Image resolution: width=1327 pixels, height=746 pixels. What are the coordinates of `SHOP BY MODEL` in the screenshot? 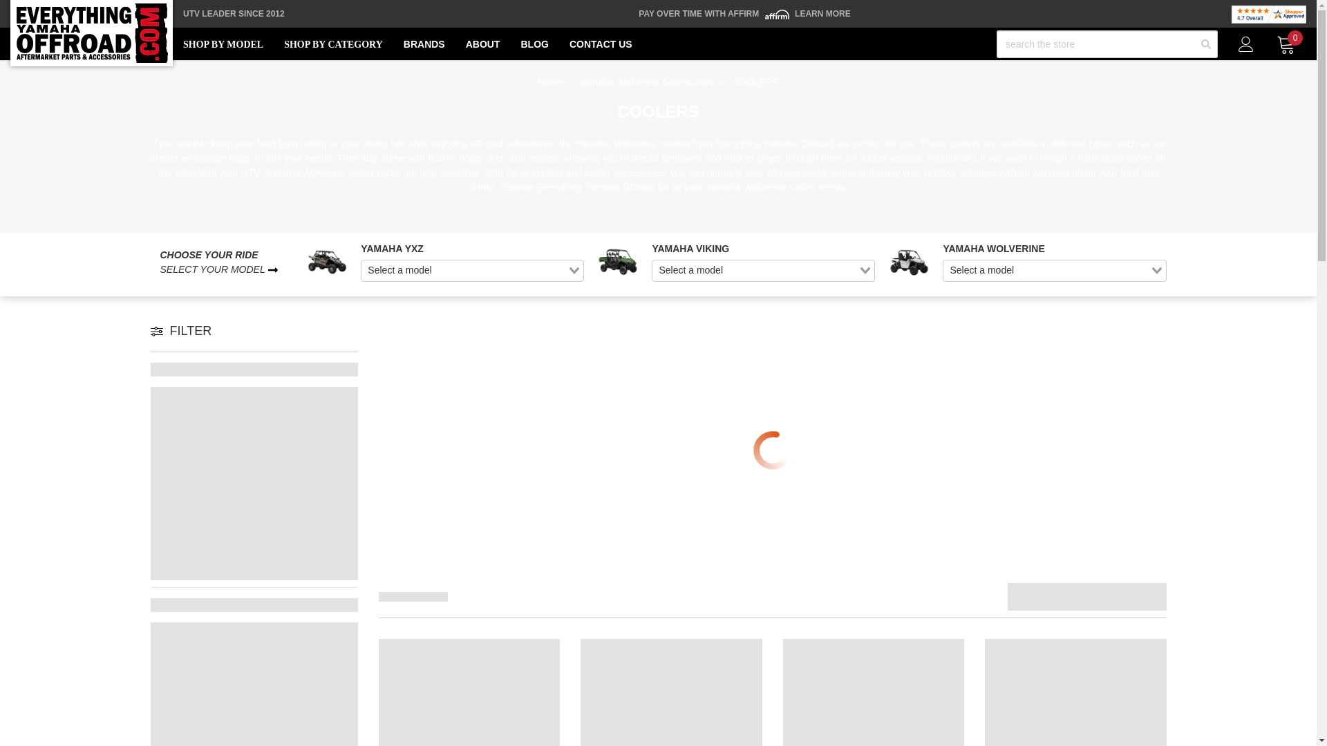 It's located at (223, 44).